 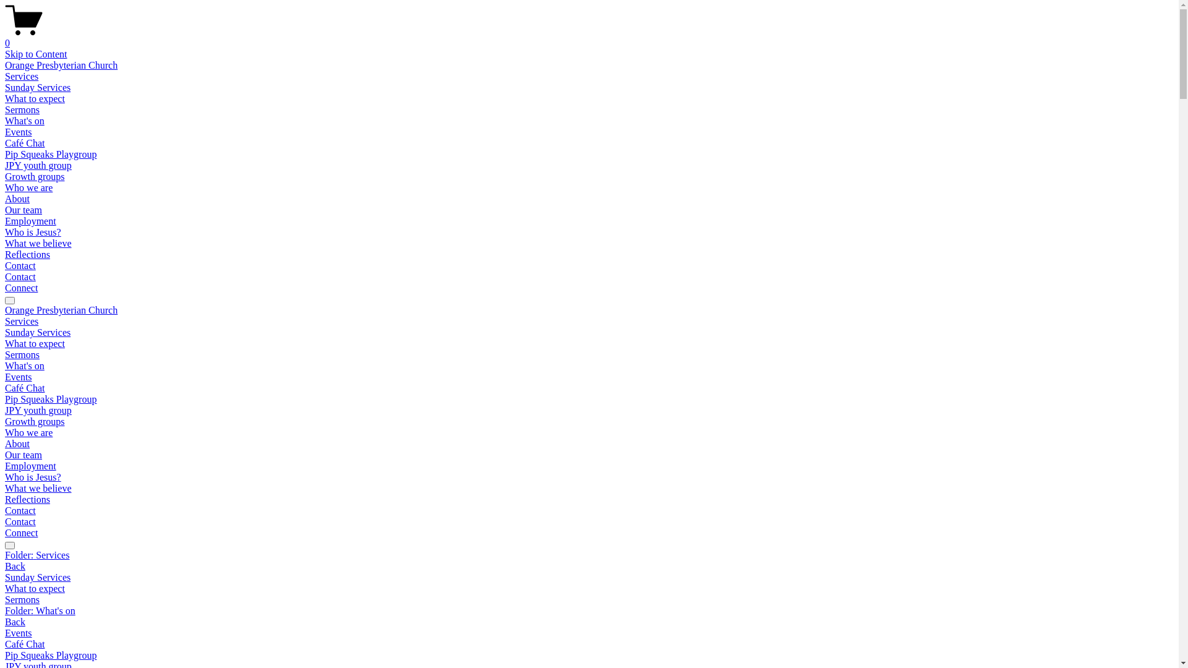 I want to click on Services, so click(x=22, y=322).